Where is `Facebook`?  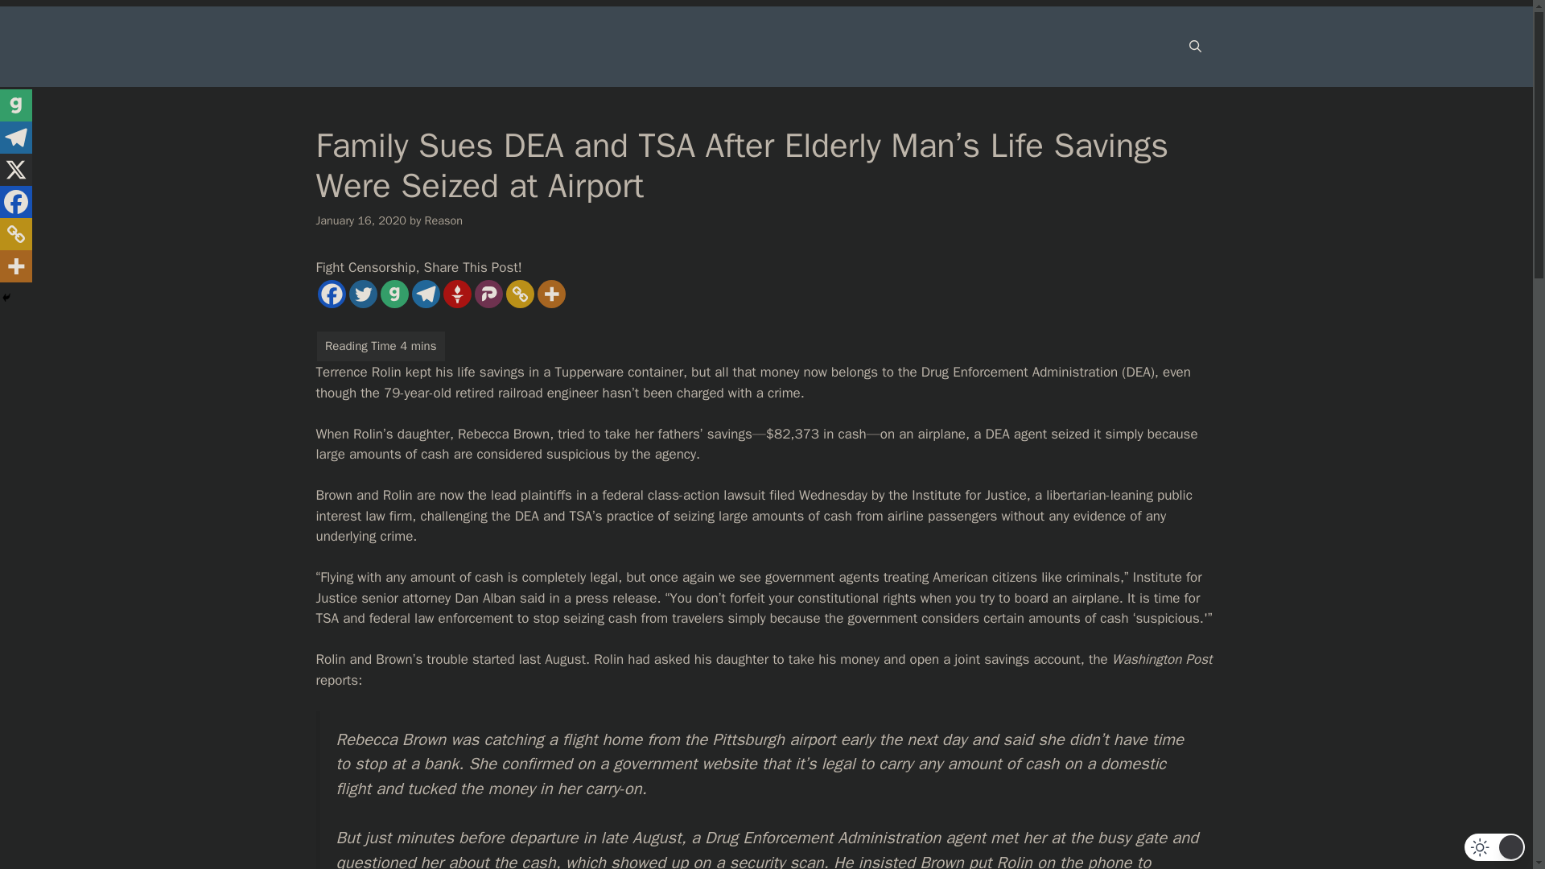 Facebook is located at coordinates (330, 294).